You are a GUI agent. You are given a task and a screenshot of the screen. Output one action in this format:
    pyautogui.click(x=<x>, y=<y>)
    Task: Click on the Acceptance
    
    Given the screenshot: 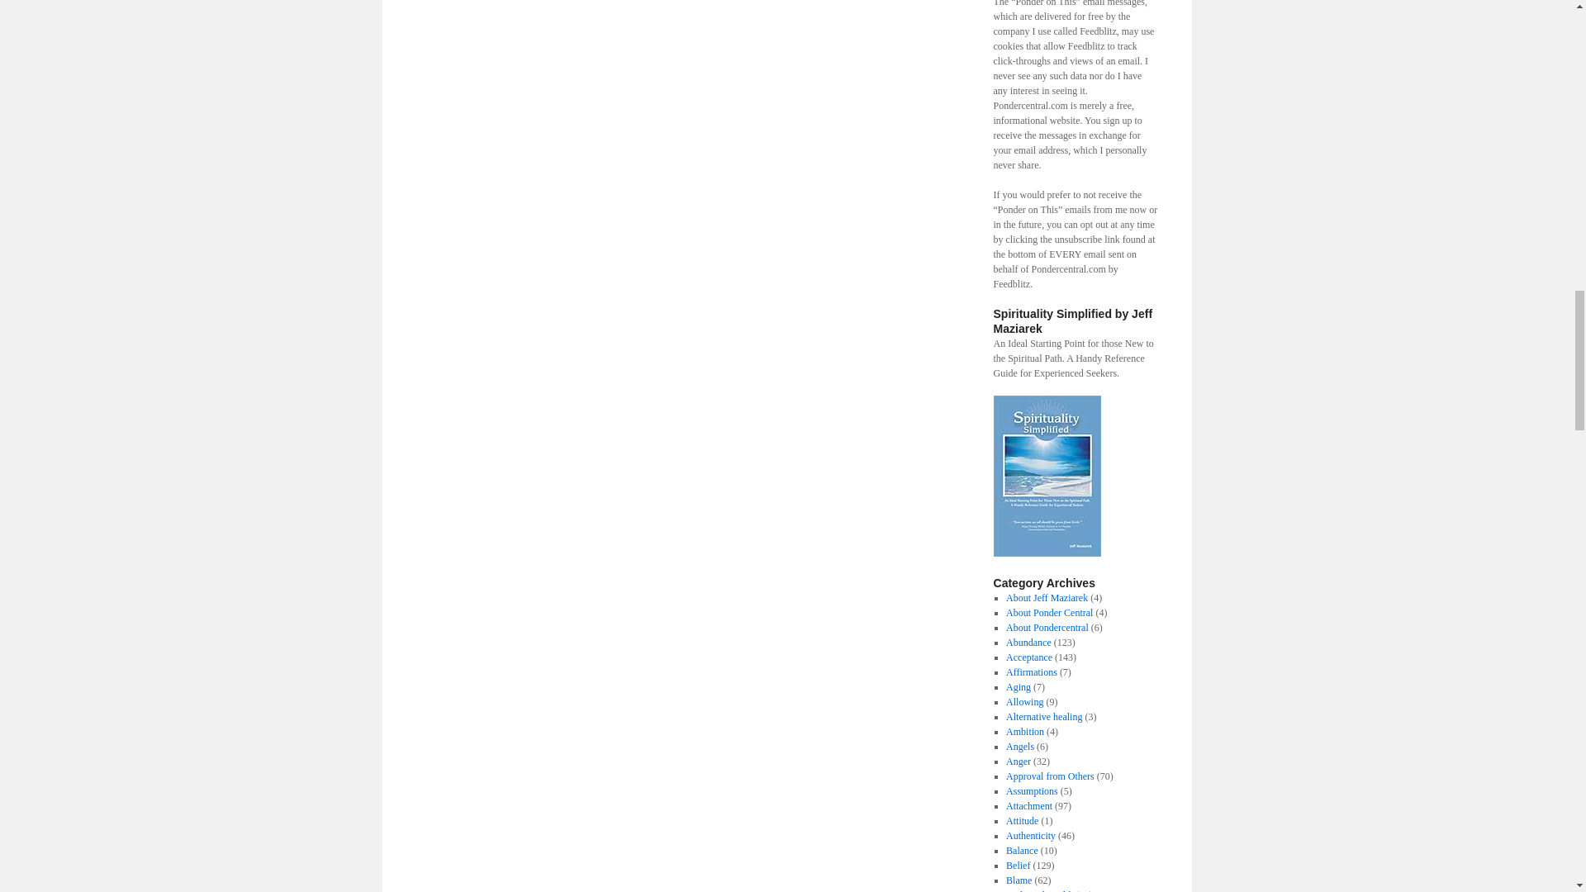 What is the action you would take?
    pyautogui.click(x=1029, y=657)
    